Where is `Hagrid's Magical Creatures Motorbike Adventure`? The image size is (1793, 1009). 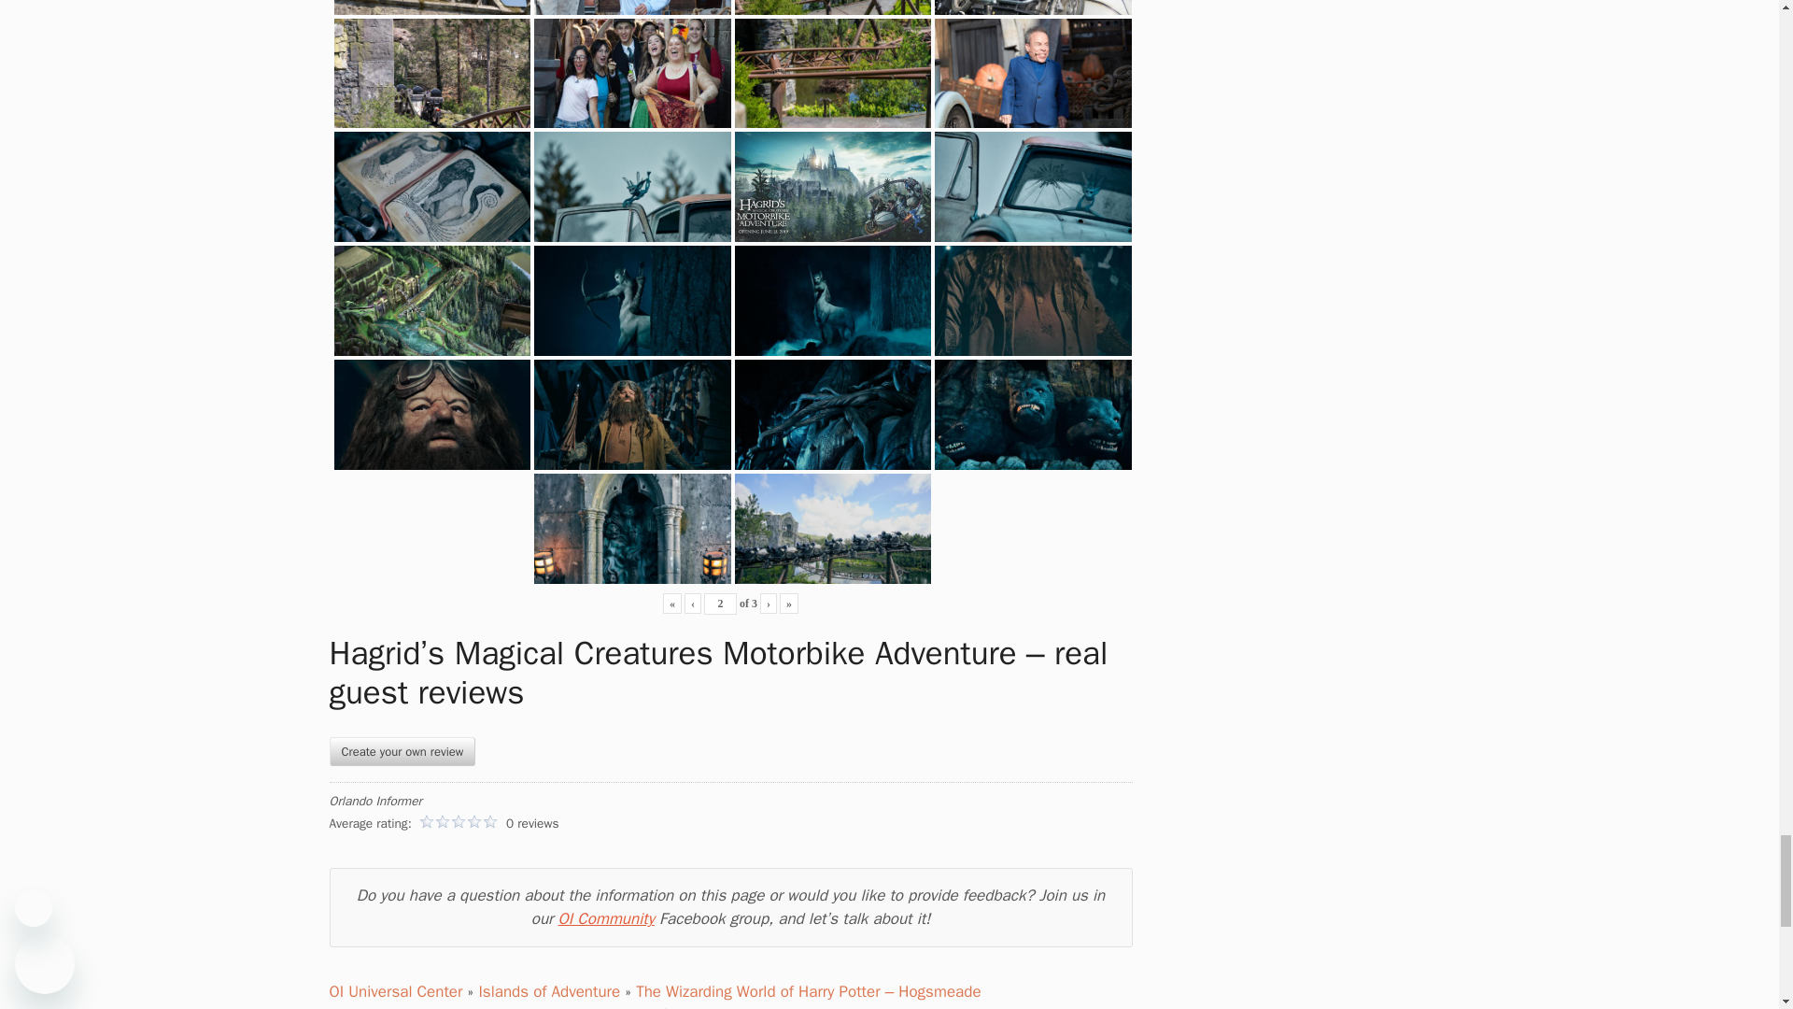
Hagrid's Magical Creatures Motorbike Adventure is located at coordinates (1033, 20).